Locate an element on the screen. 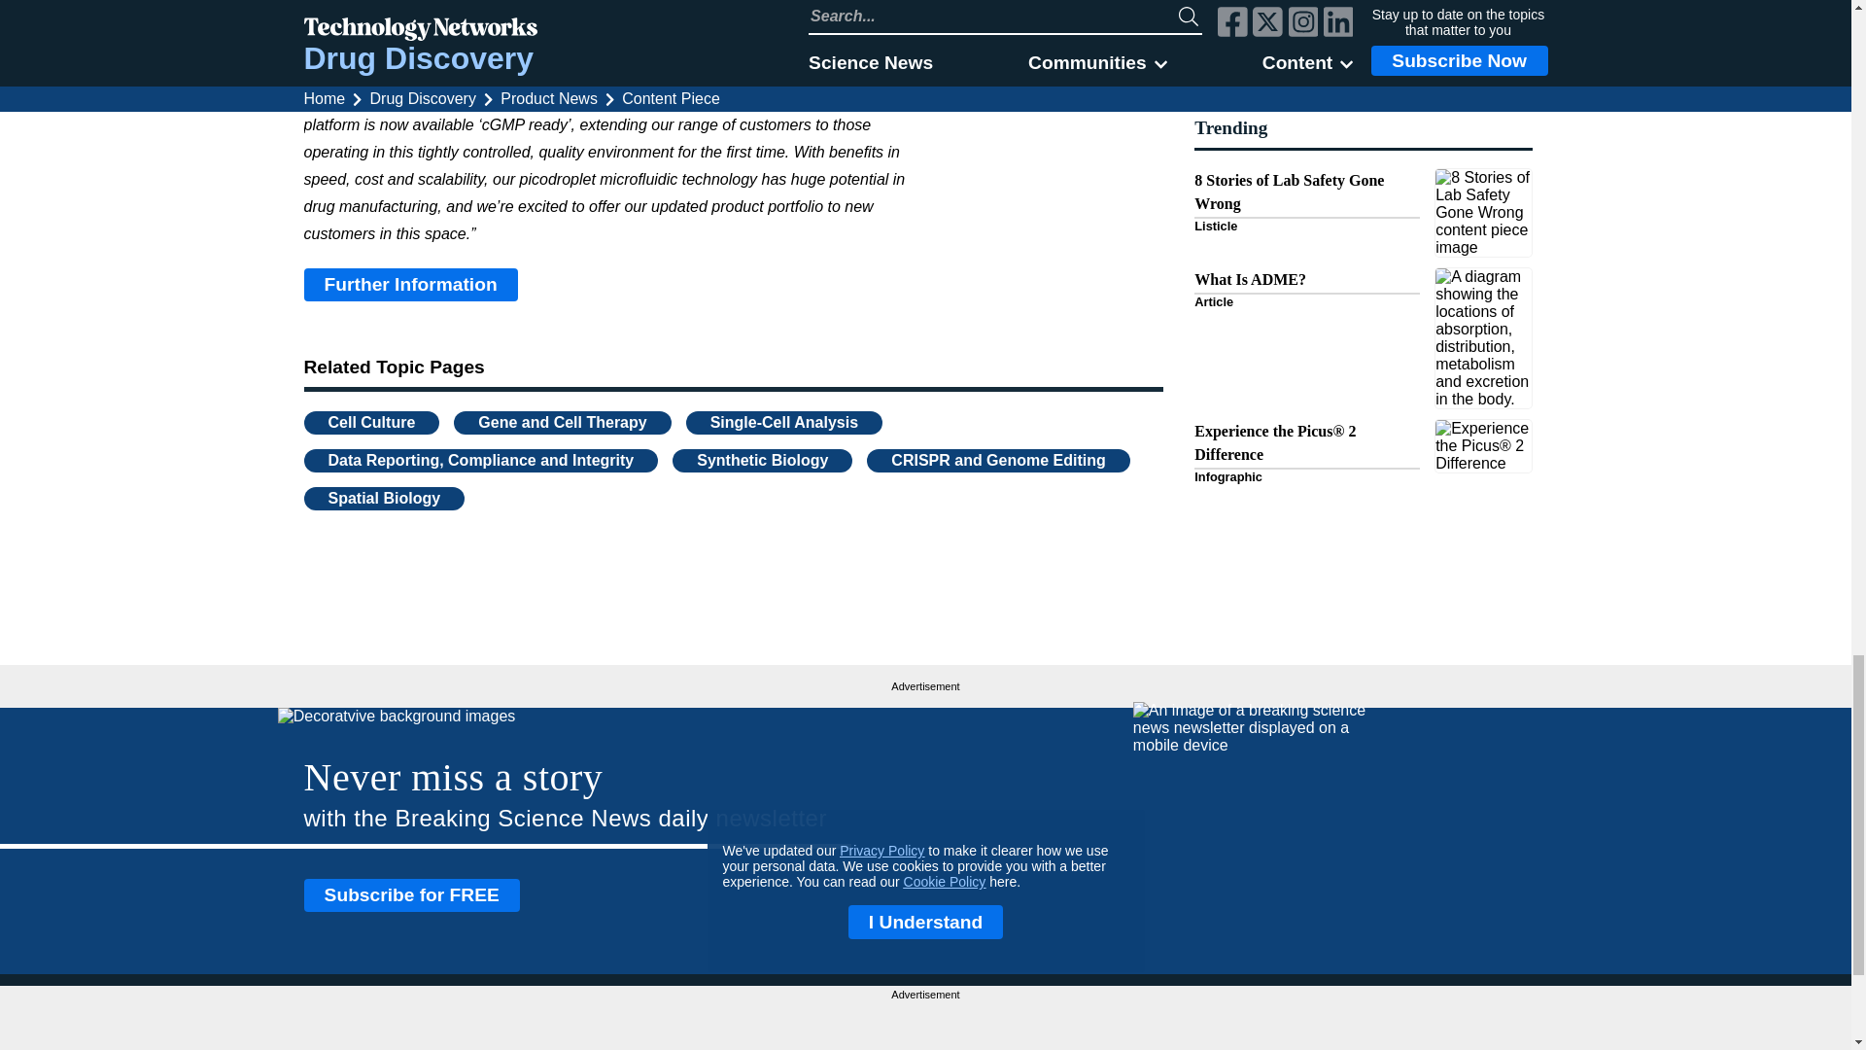 Image resolution: width=1866 pixels, height=1050 pixels. Link to Technology Networks' linkedin page is located at coordinates (1534, 1036).